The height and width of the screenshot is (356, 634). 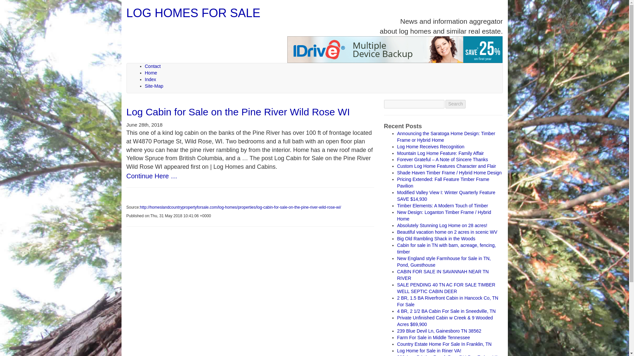 I want to click on Mountain Log Home Feature: Family Affair, so click(x=440, y=153).